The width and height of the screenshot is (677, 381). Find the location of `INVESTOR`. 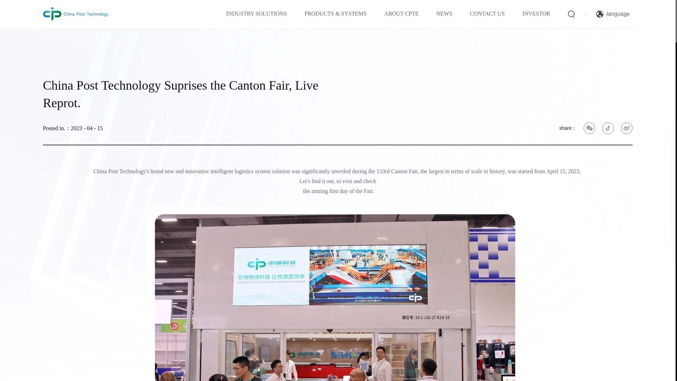

INVESTOR is located at coordinates (536, 13).